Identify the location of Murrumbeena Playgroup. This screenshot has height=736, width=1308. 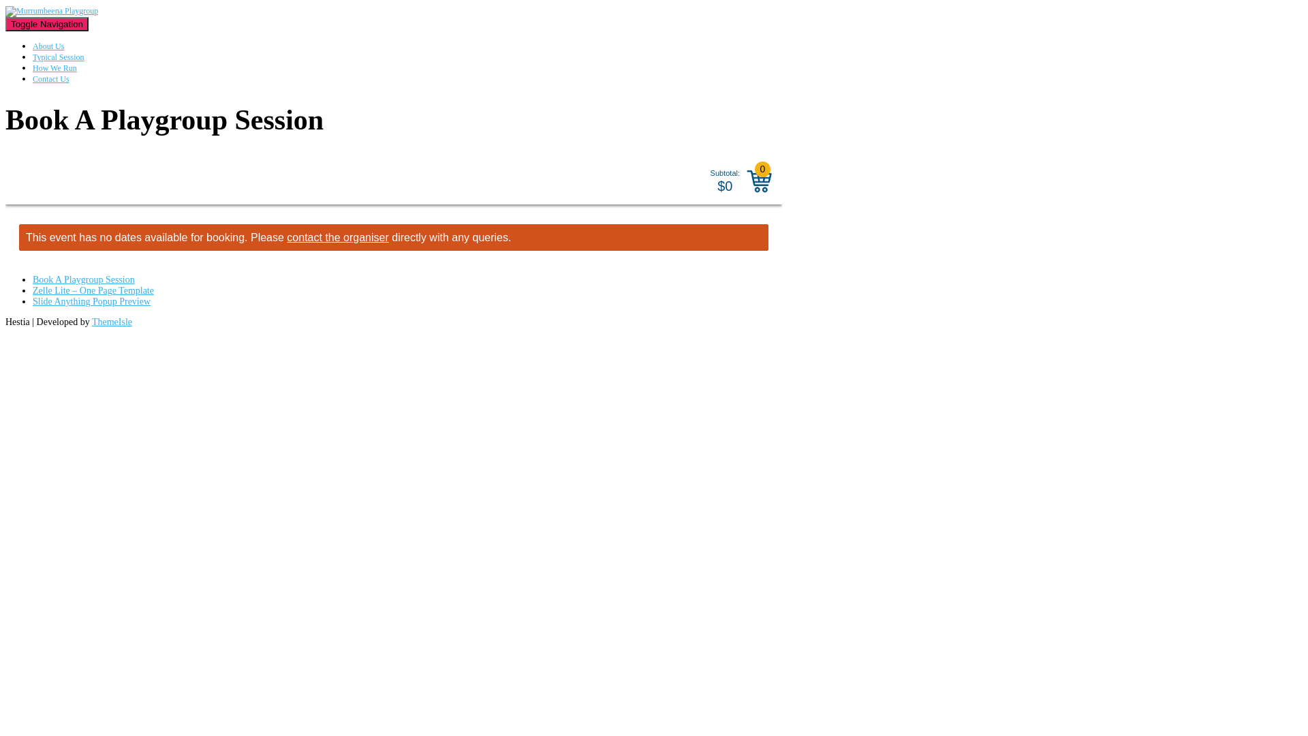
(52, 11).